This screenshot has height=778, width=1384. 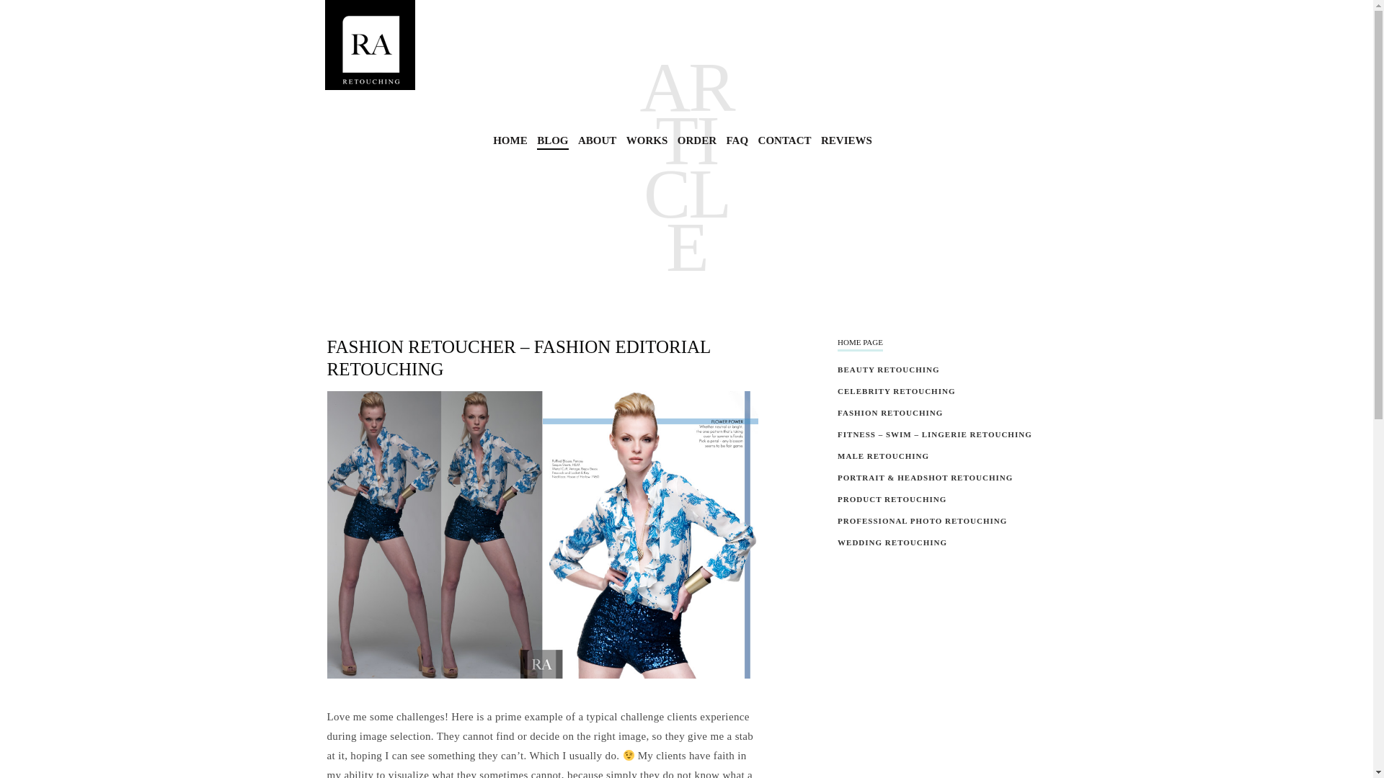 What do you see at coordinates (597, 141) in the screenshot?
I see `ABOUT` at bounding box center [597, 141].